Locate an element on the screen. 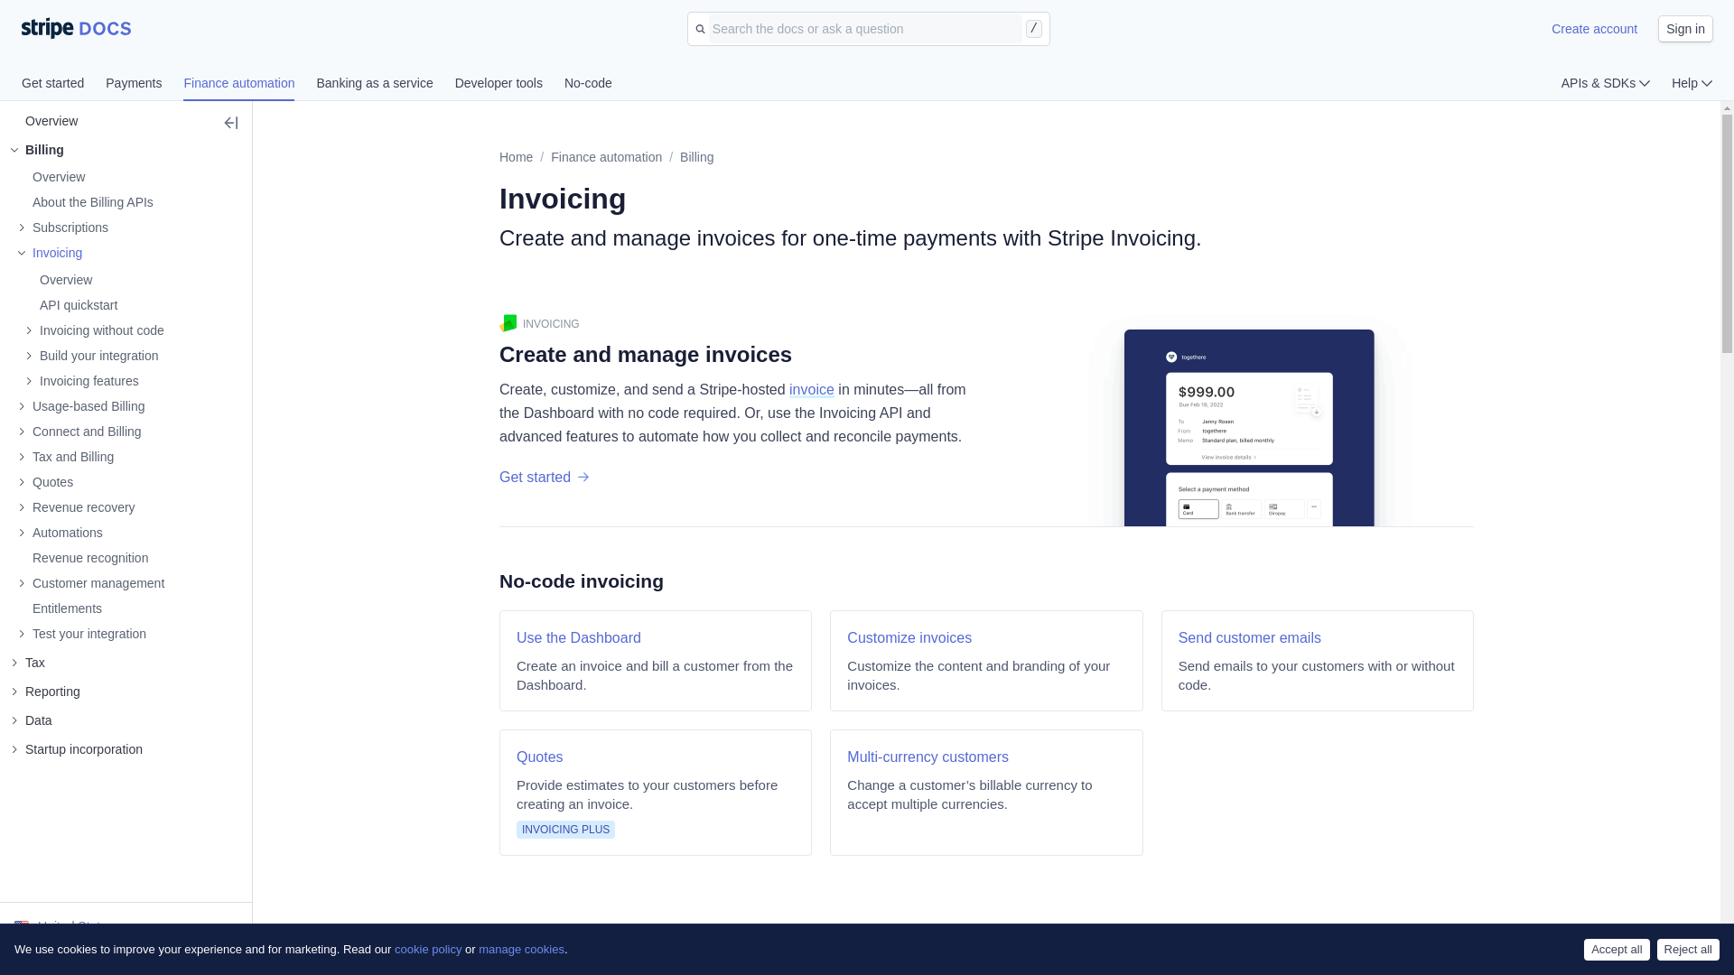 This screenshot has height=975, width=1734. Learn how Stripe Invoicing works is located at coordinates (58, 280).